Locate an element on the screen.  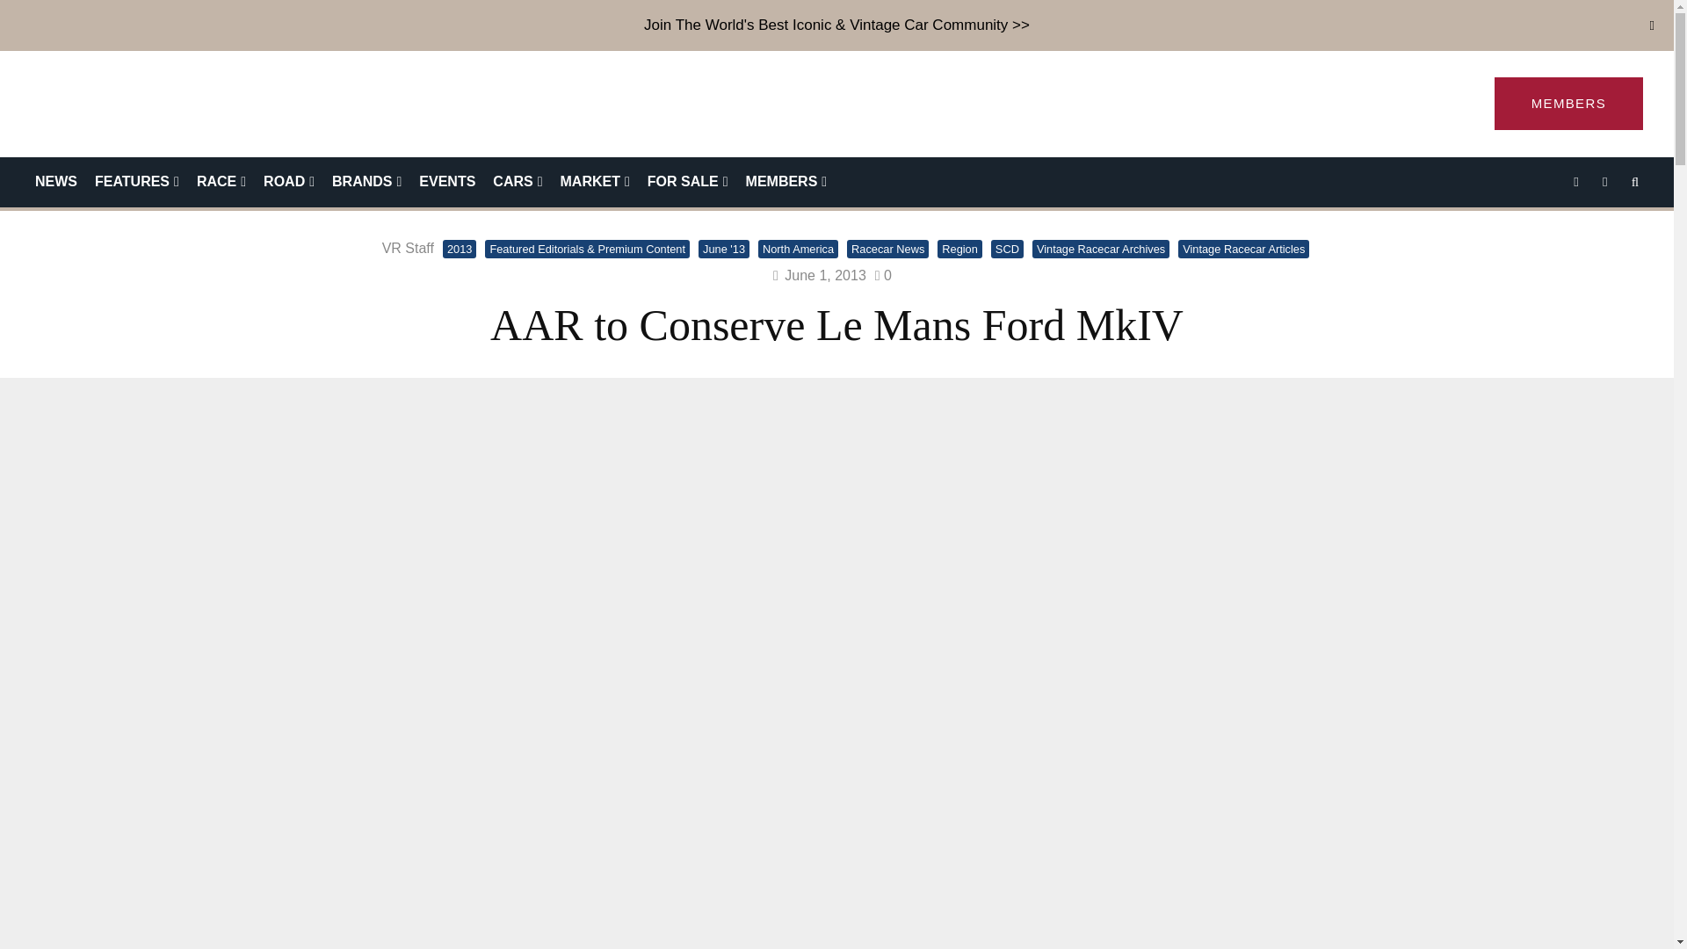
RACE is located at coordinates (221, 183).